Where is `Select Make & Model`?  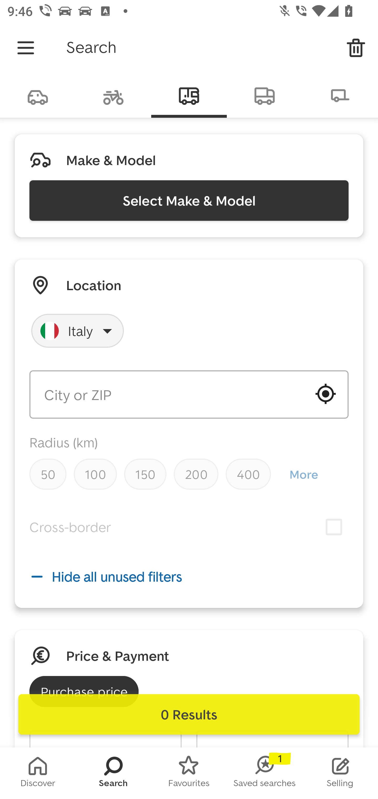
Select Make & Model is located at coordinates (189, 200).